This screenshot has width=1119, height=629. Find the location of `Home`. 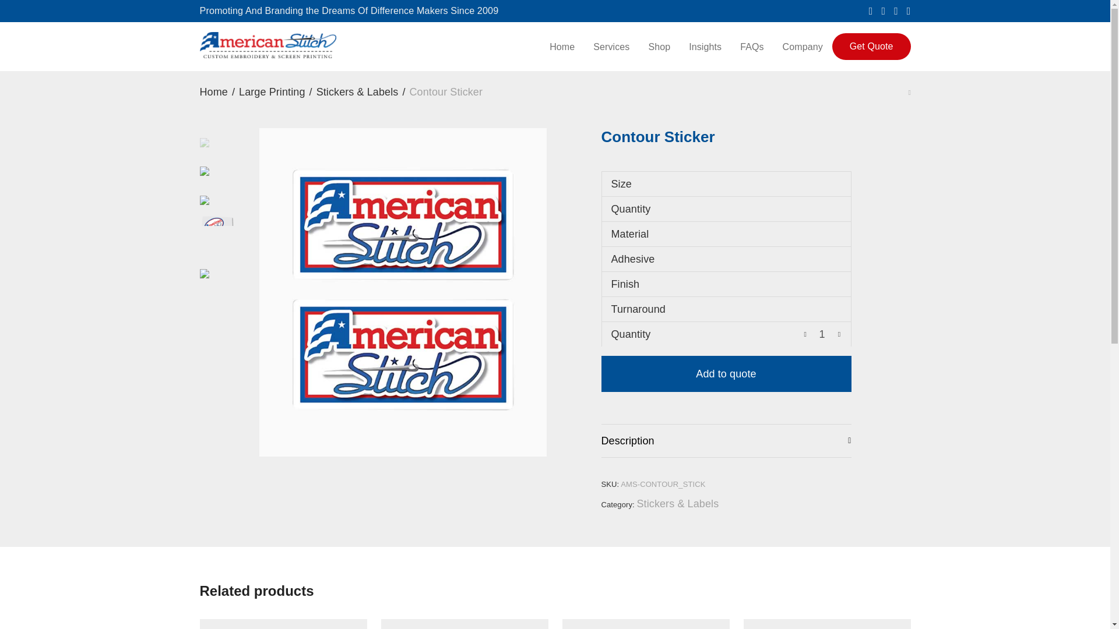

Home is located at coordinates (562, 47).